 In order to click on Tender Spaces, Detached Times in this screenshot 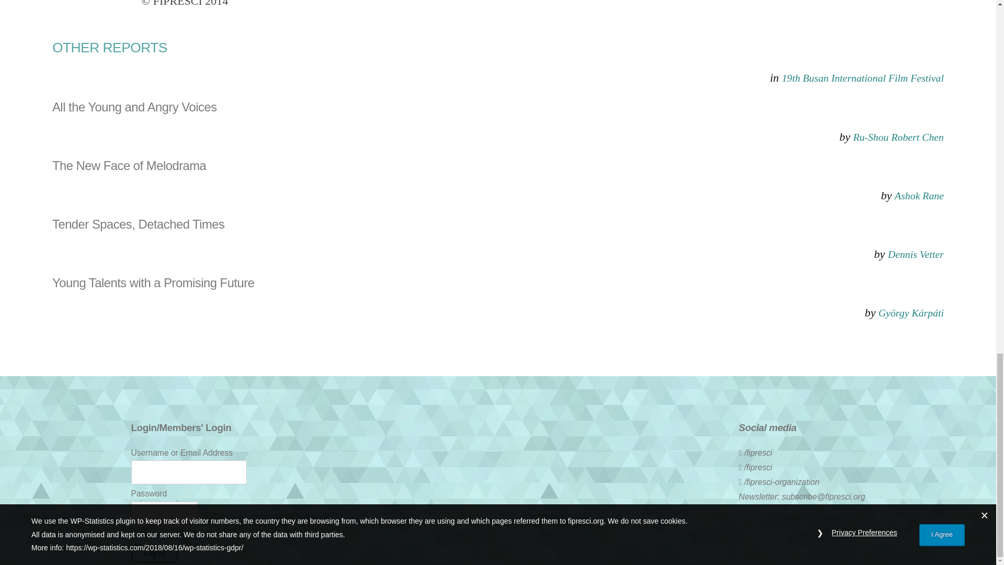, I will do `click(498, 224)`.